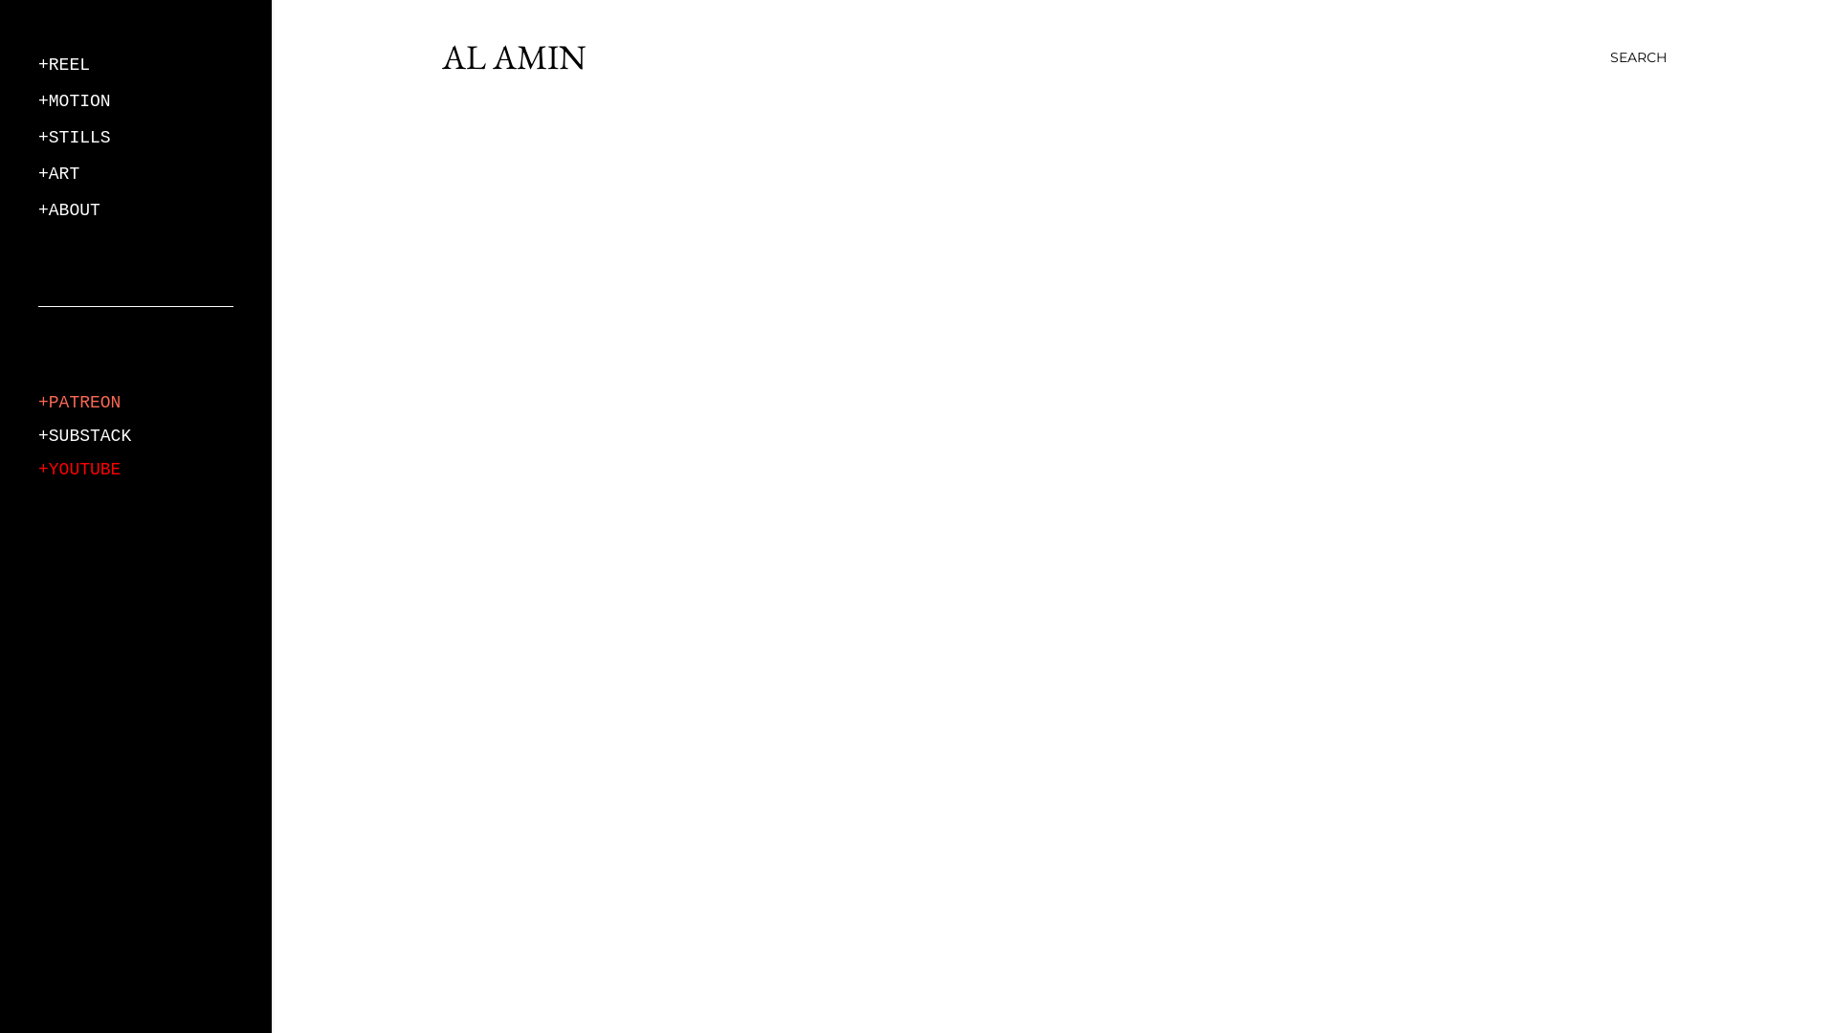 The height and width of the screenshot is (1033, 1837). Describe the element at coordinates (75, 101) in the screenshot. I see `+MOTION` at that location.